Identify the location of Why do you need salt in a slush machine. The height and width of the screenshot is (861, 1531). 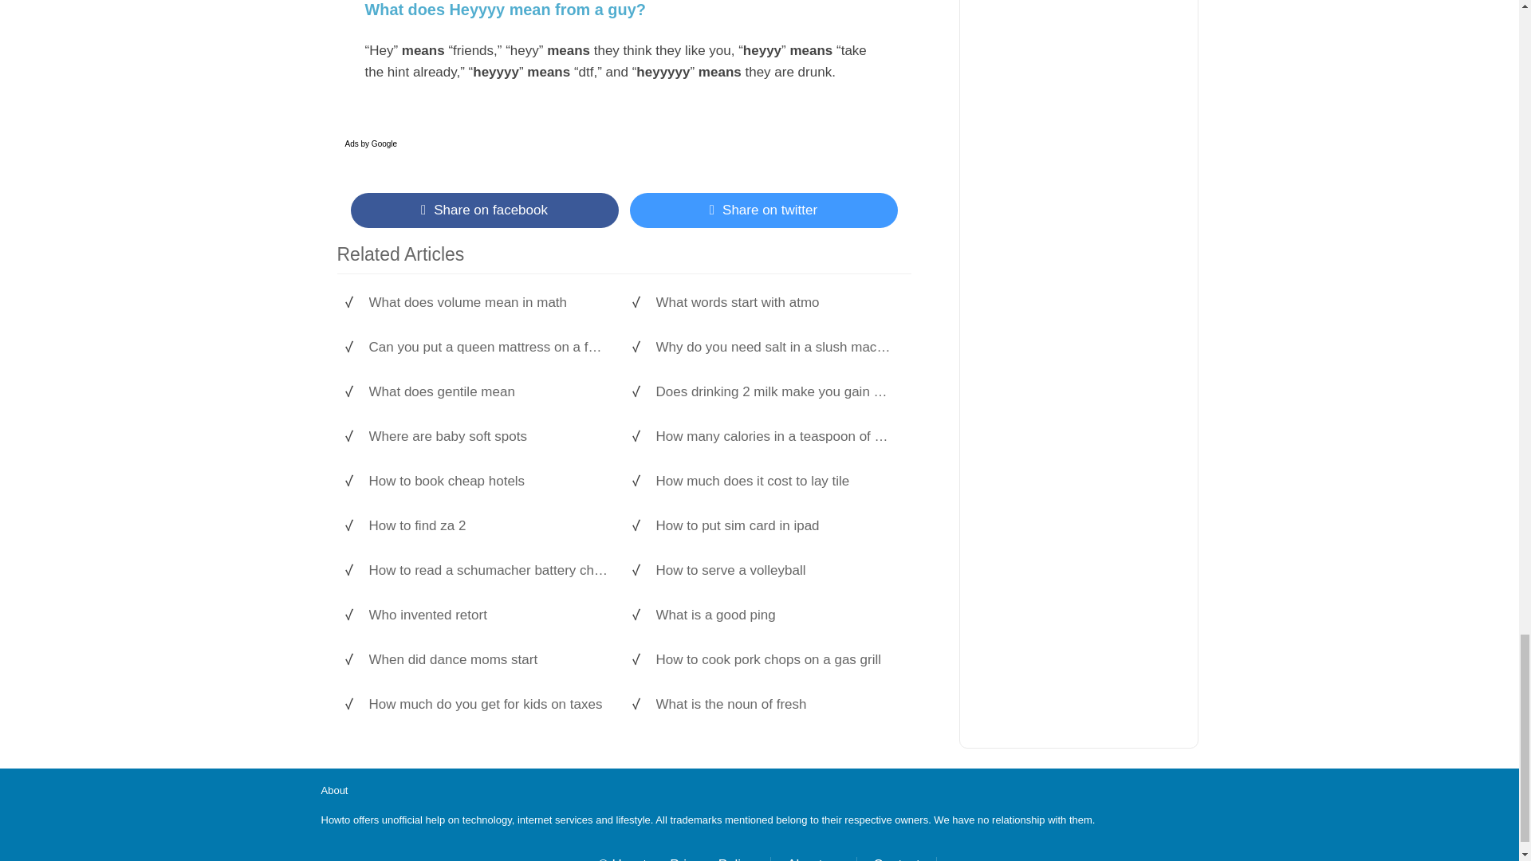
(774, 348).